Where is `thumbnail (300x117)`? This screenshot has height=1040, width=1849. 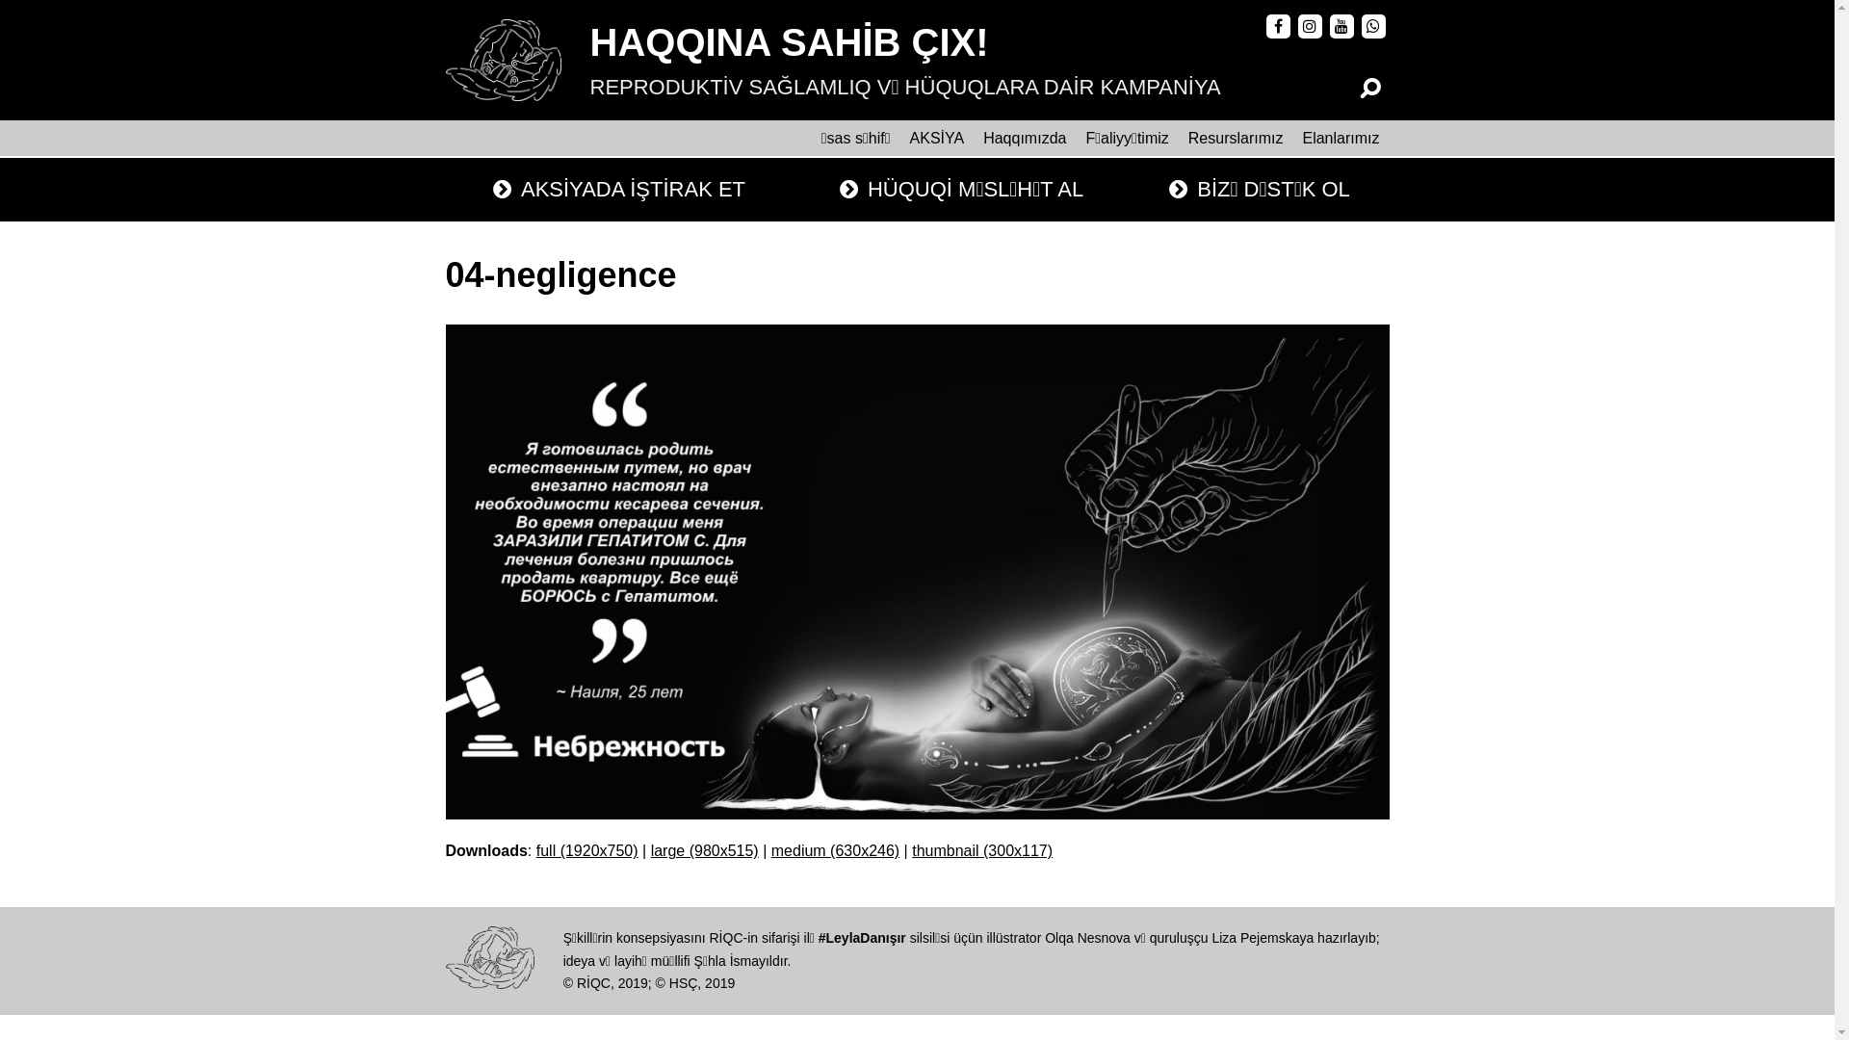
thumbnail (300x117) is located at coordinates (982, 851).